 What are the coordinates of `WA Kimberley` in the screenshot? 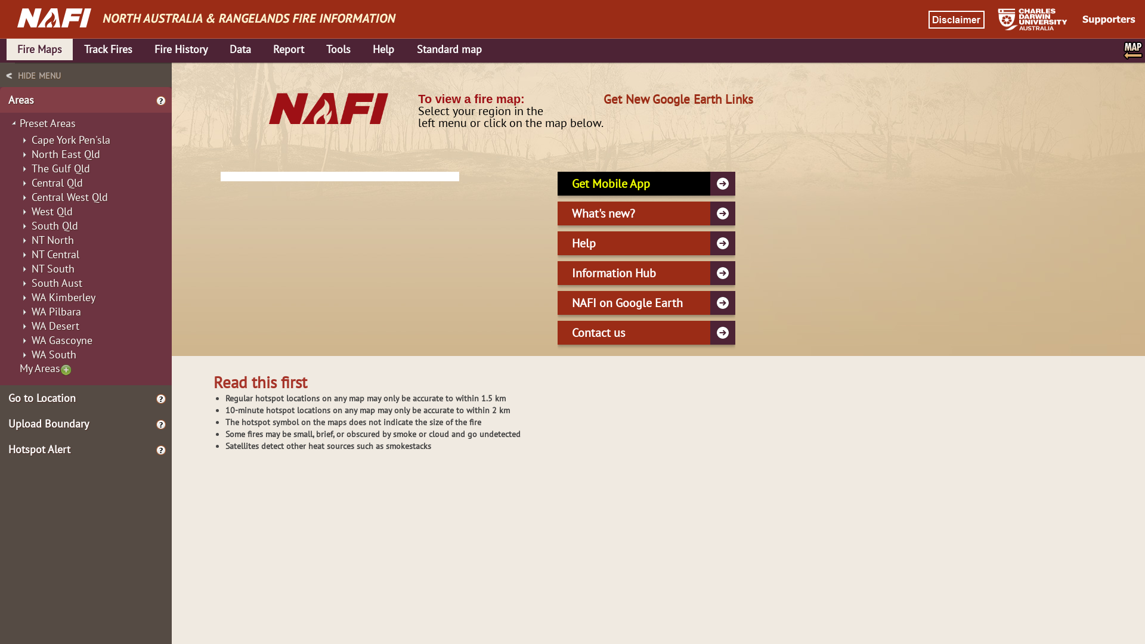 It's located at (63, 294).